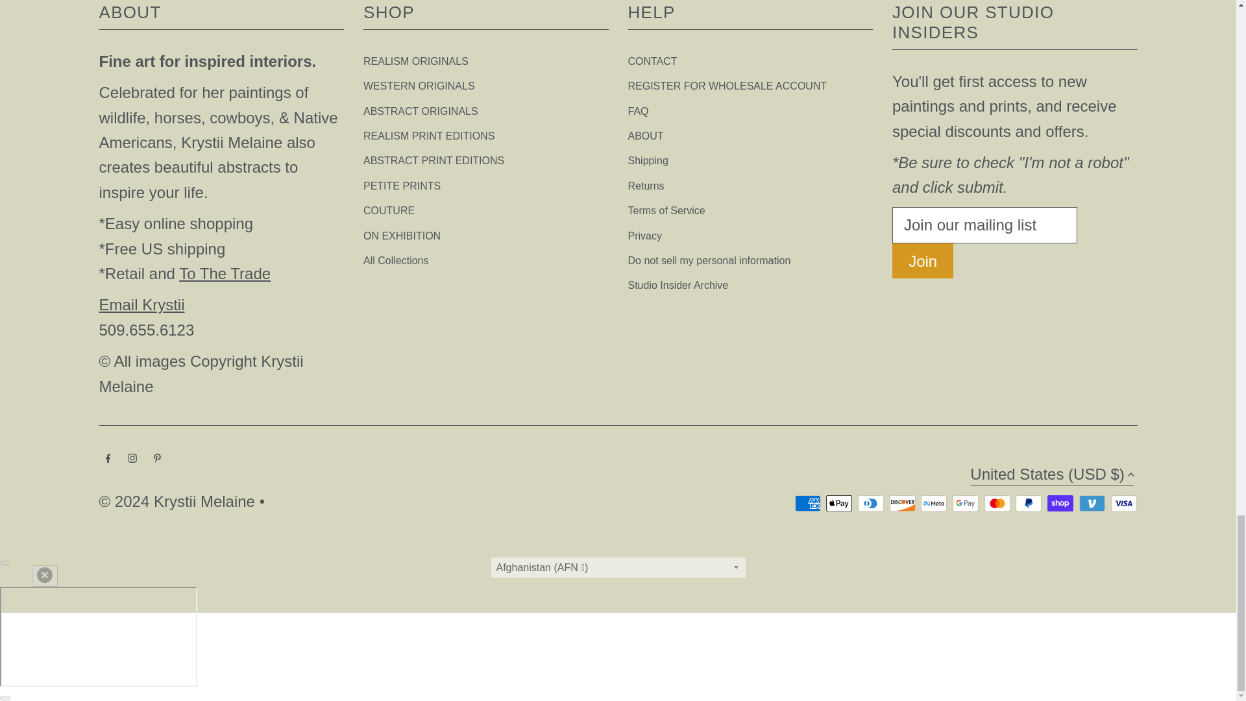  I want to click on Meta Pay, so click(933, 503).